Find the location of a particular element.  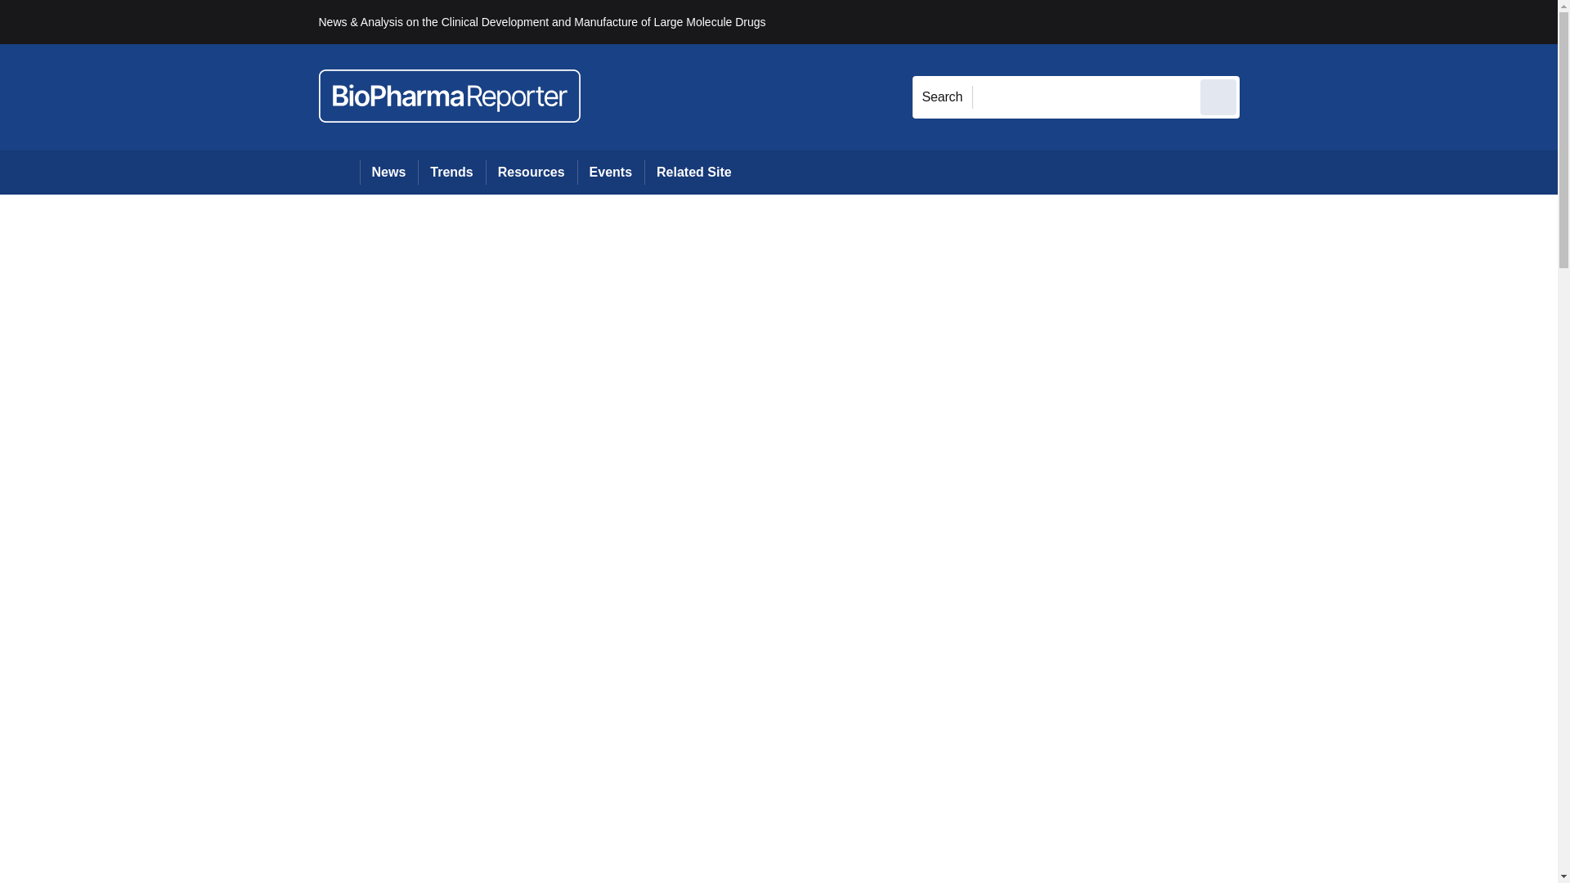

Home is located at coordinates (339, 172).